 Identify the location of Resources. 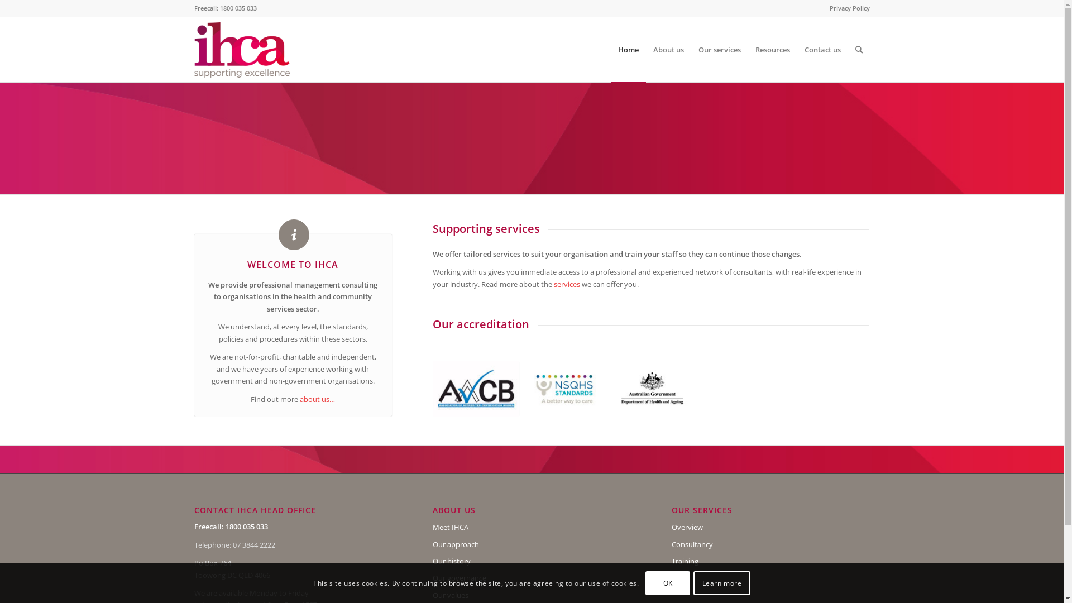
(773, 50).